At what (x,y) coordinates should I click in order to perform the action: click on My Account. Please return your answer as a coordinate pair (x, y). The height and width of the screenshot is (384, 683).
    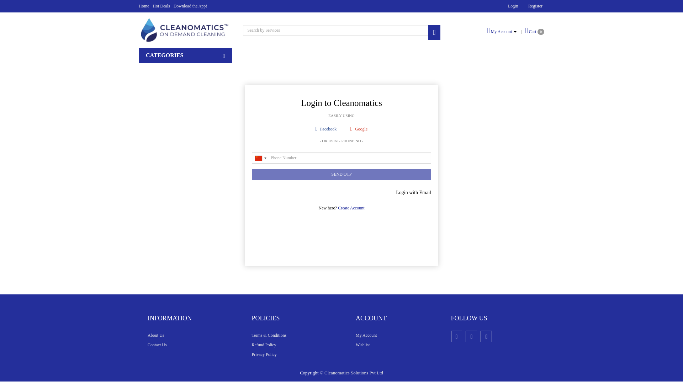
    Looking at the image, I should click on (366, 335).